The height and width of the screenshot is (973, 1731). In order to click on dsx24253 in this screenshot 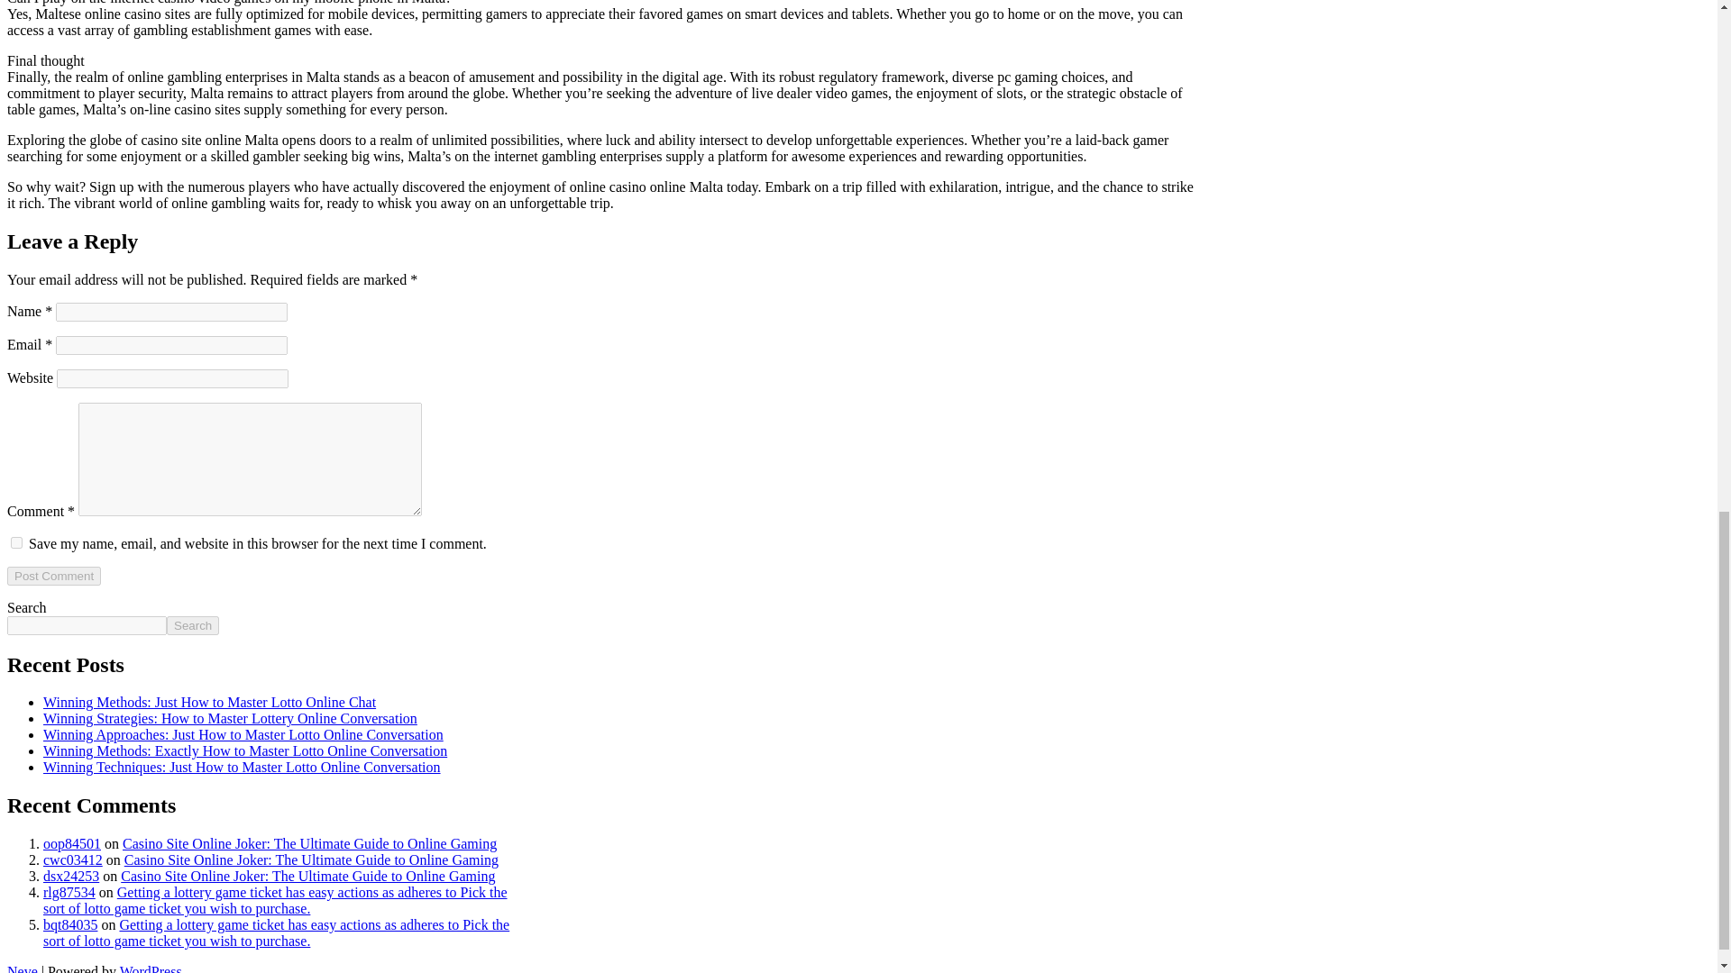, I will do `click(70, 876)`.